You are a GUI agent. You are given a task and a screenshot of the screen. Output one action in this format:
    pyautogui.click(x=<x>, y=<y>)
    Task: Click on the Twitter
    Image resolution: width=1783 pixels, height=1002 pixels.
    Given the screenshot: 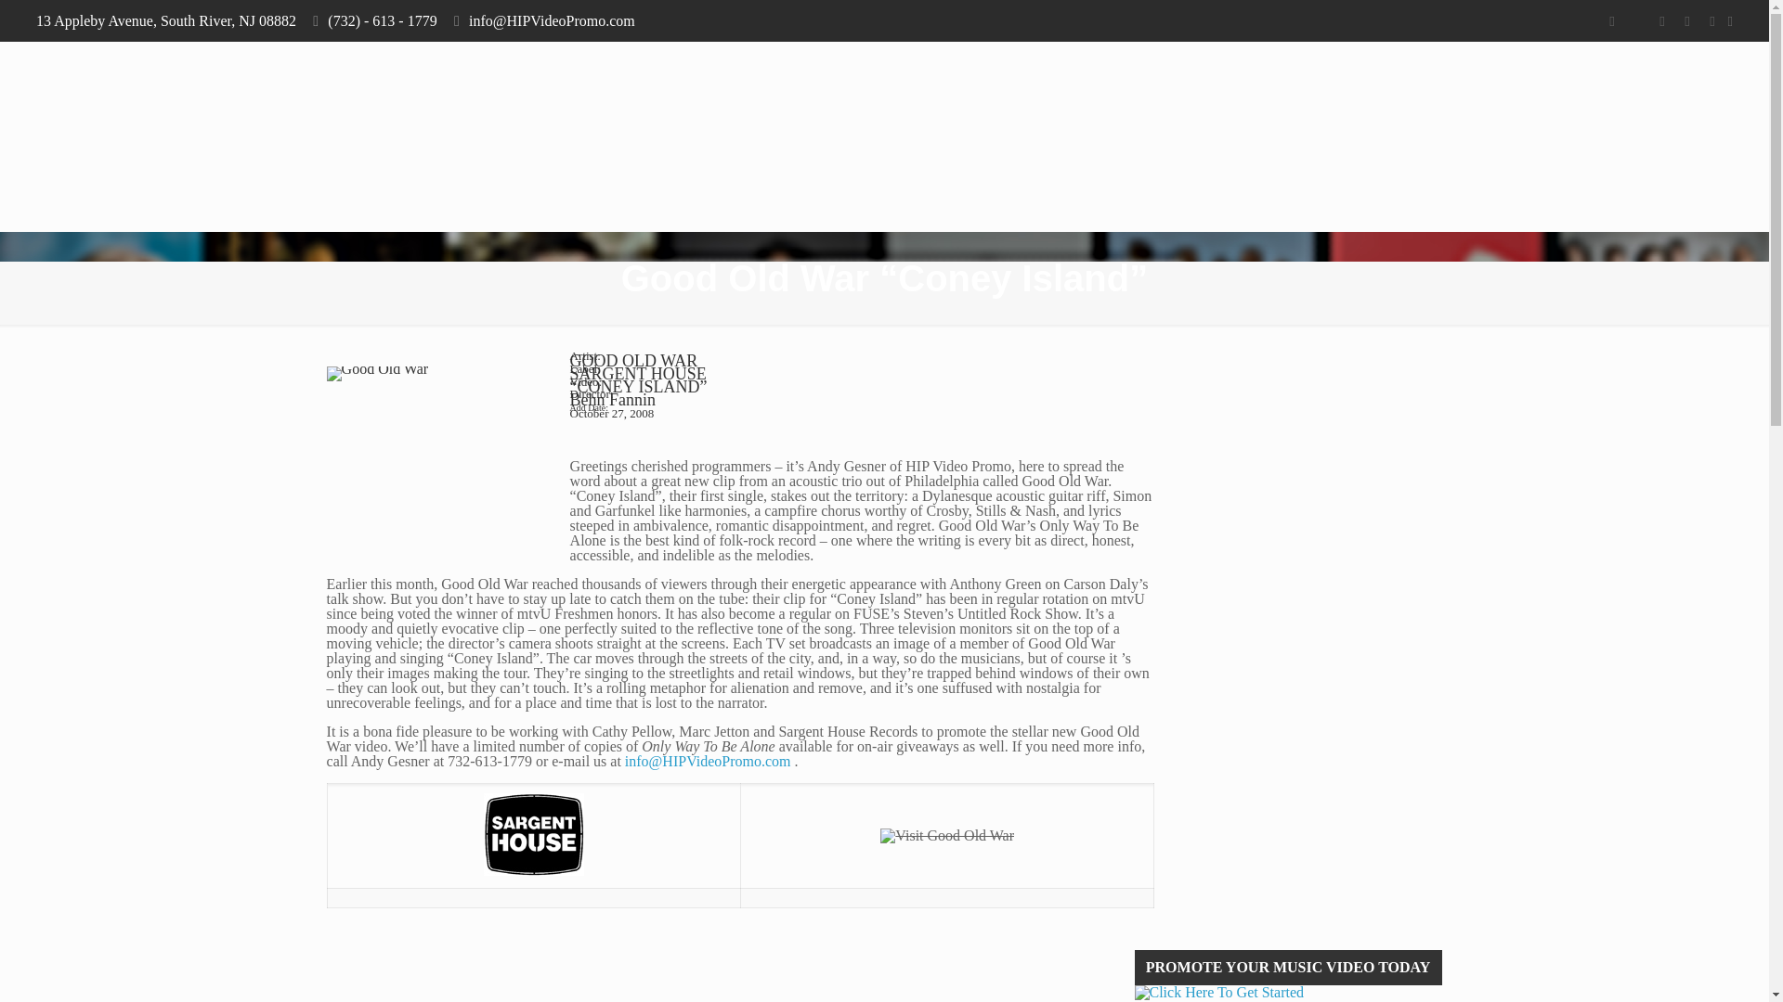 What is the action you would take?
    pyautogui.click(x=1636, y=21)
    